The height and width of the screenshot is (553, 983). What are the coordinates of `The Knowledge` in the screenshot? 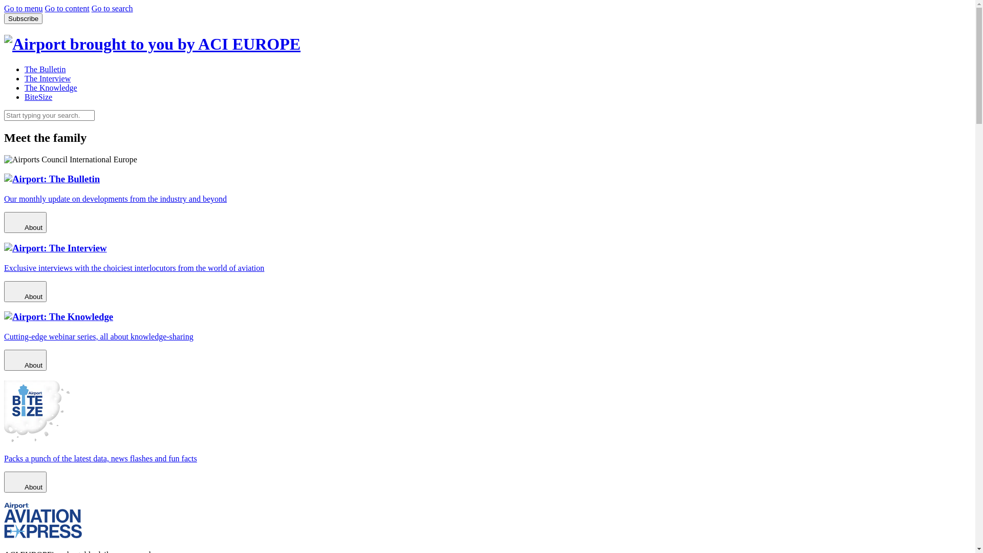 It's located at (51, 88).